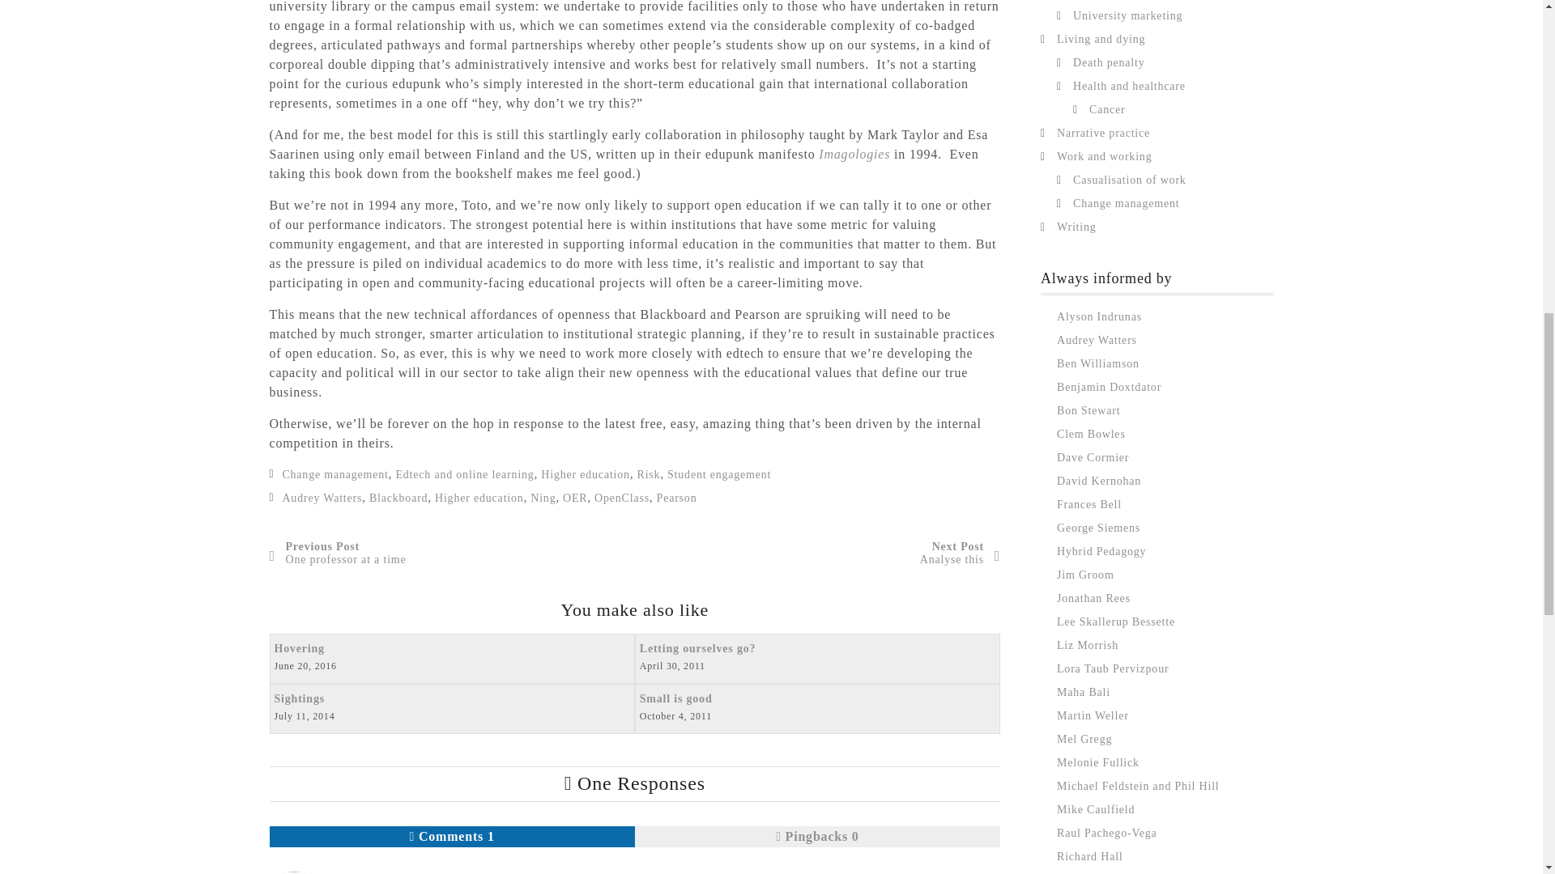 This screenshot has height=874, width=1555. I want to click on Imagologies, so click(816, 836).